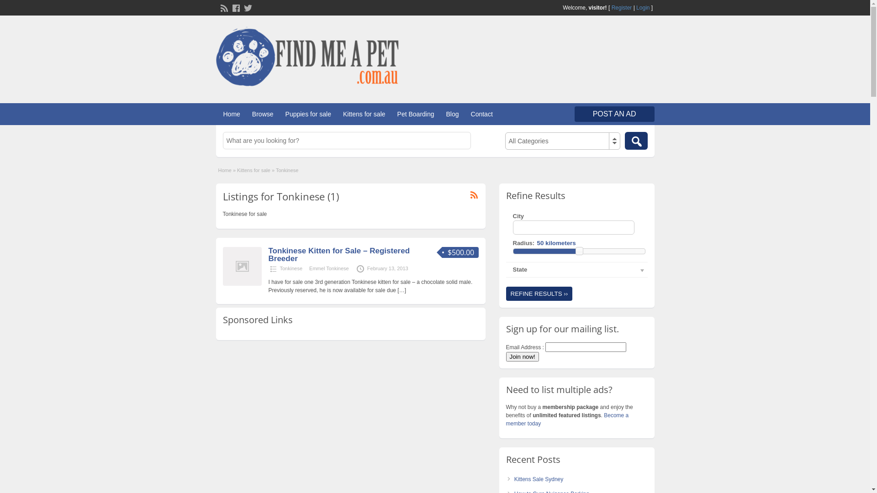  Describe the element at coordinates (235, 7) in the screenshot. I see `Facebook` at that location.